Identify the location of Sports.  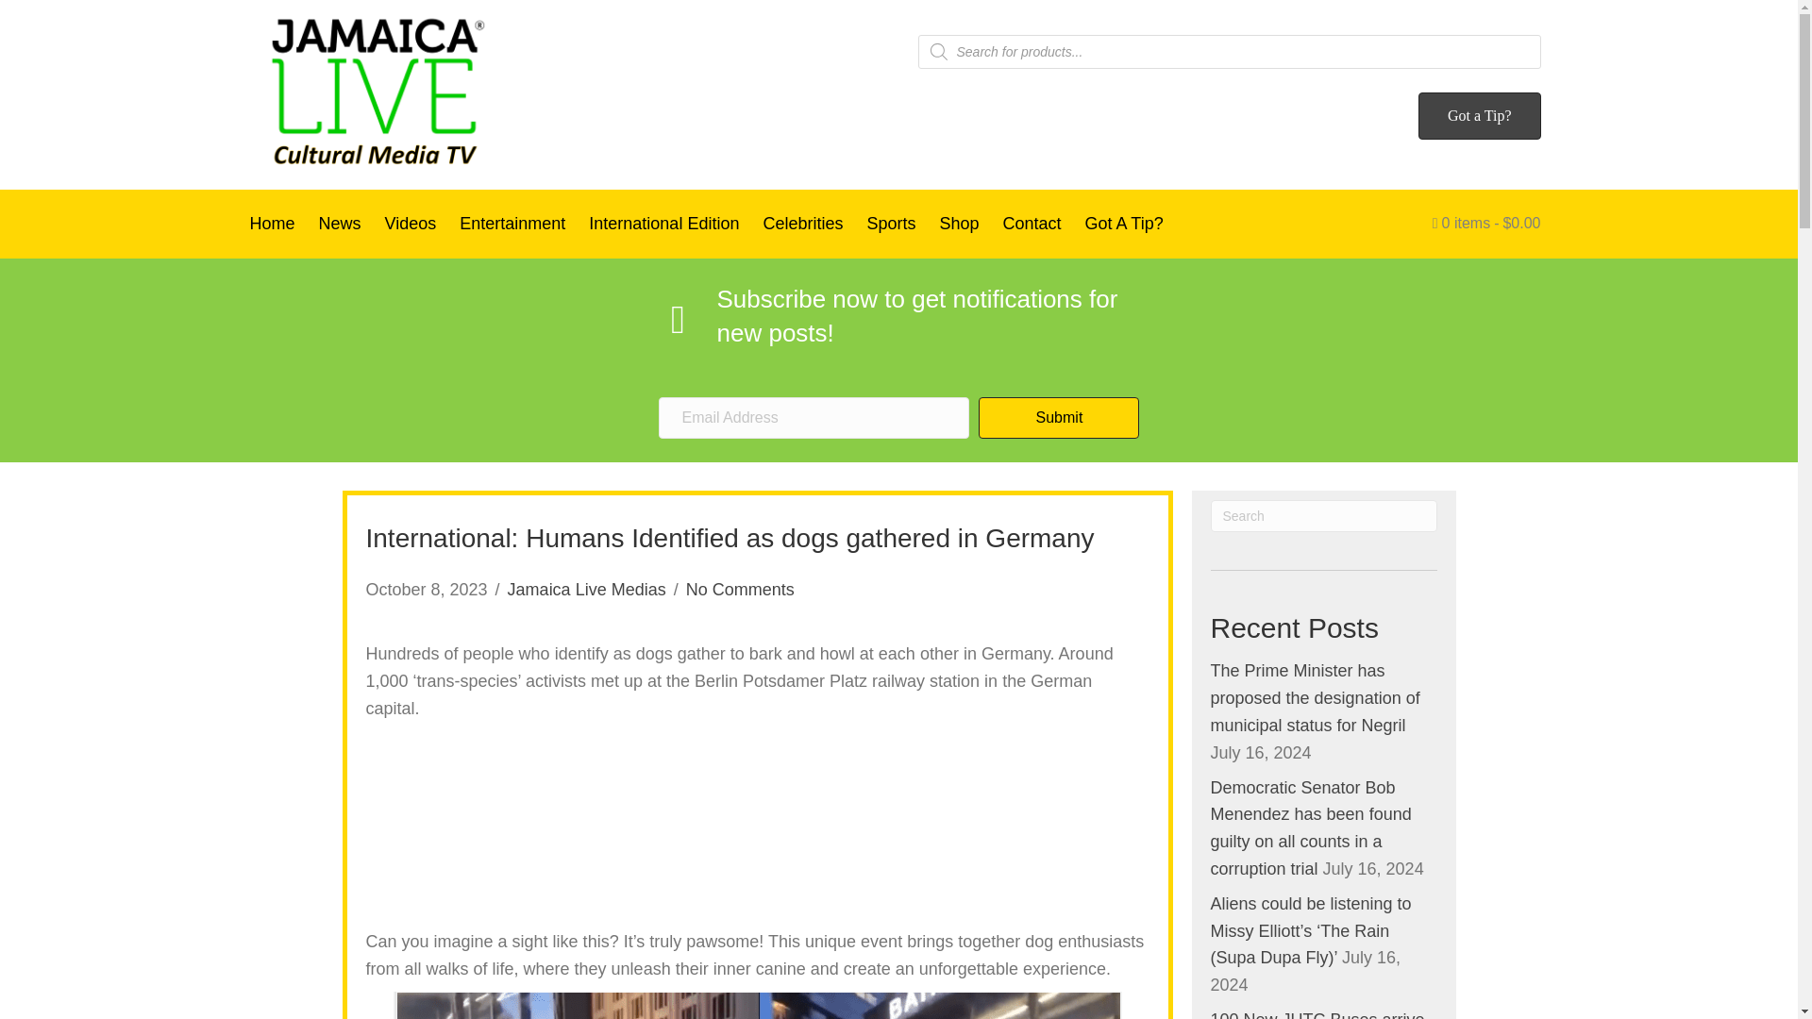
(891, 224).